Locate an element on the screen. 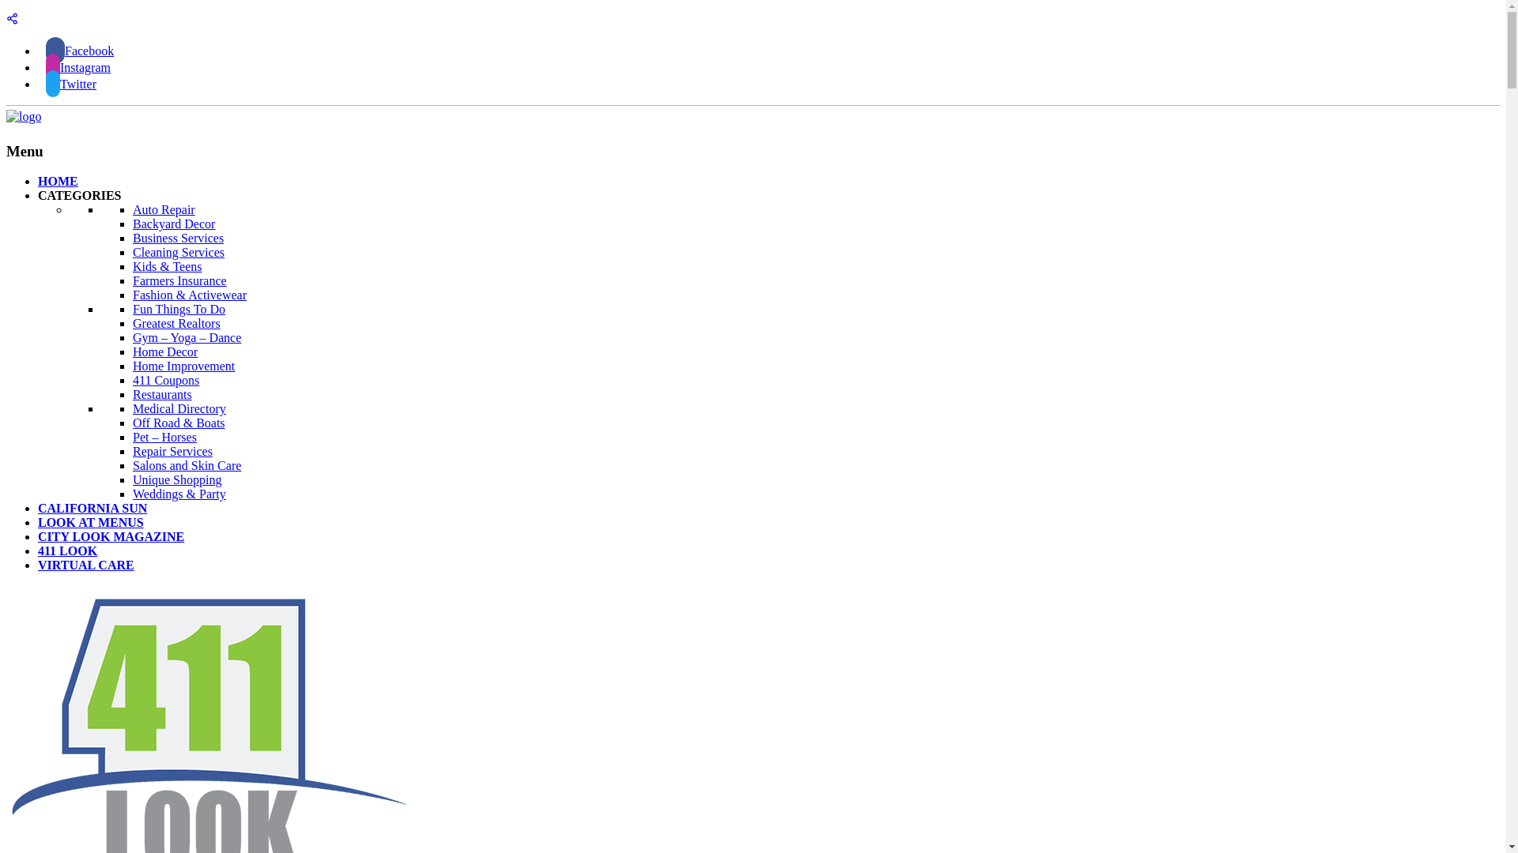  Restaurants is located at coordinates (163, 395).